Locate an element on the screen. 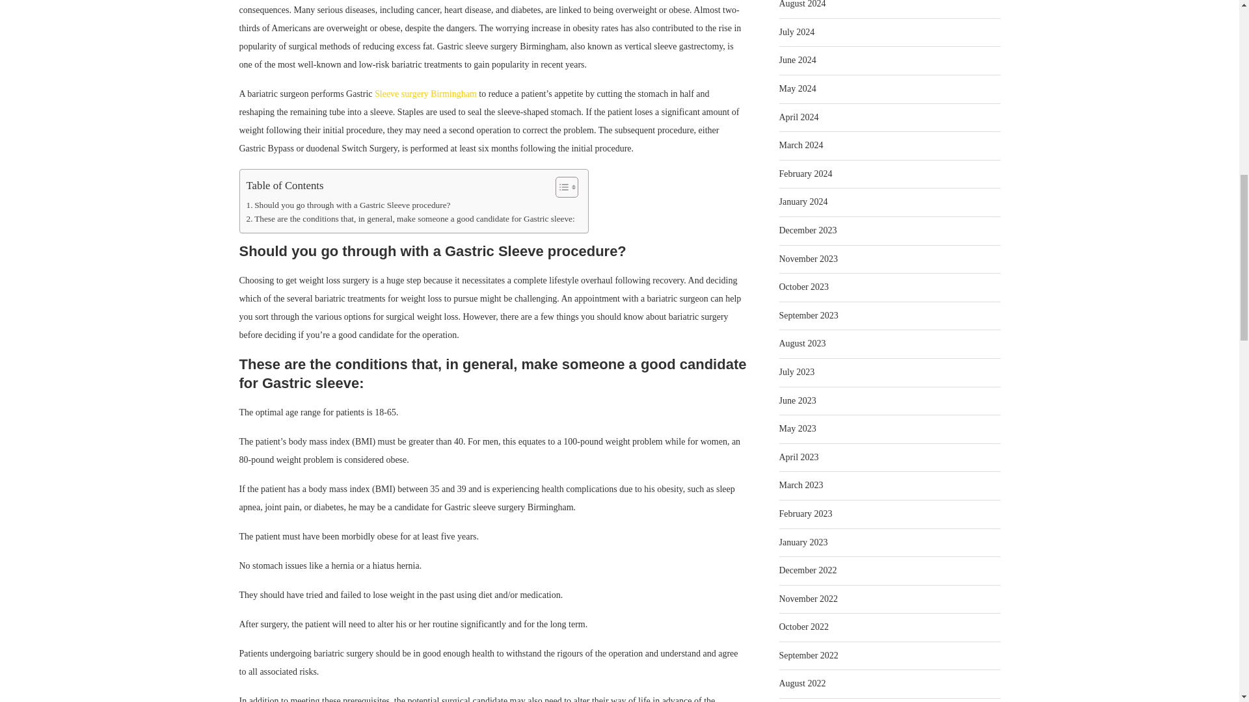 The image size is (1249, 702). Should you go through with a Gastric Sleeve procedure? is located at coordinates (347, 205).